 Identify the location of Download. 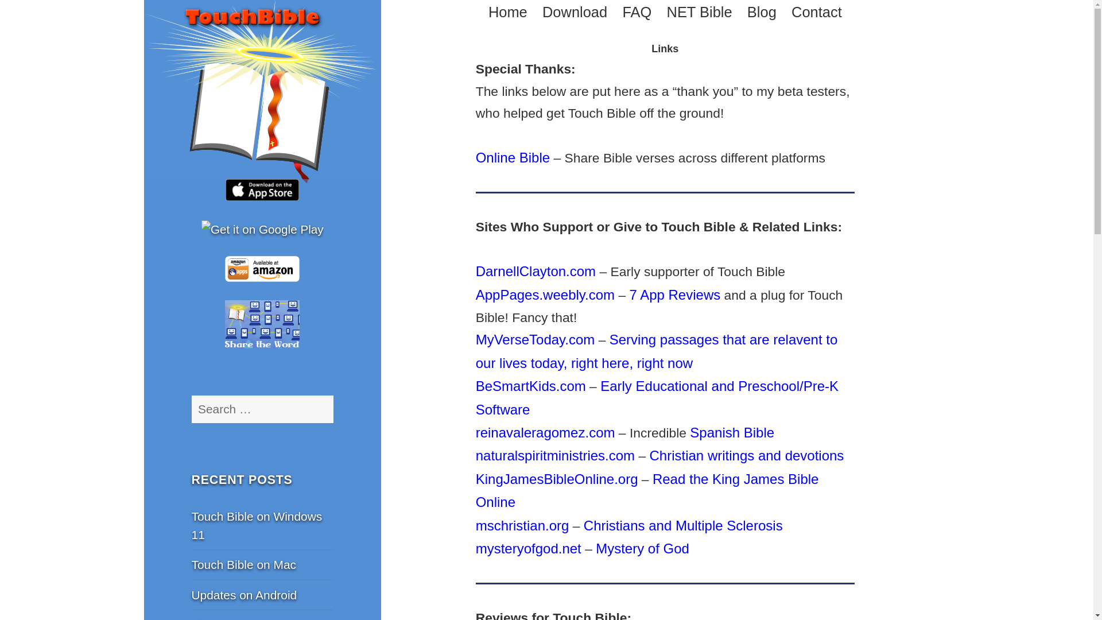
(574, 11).